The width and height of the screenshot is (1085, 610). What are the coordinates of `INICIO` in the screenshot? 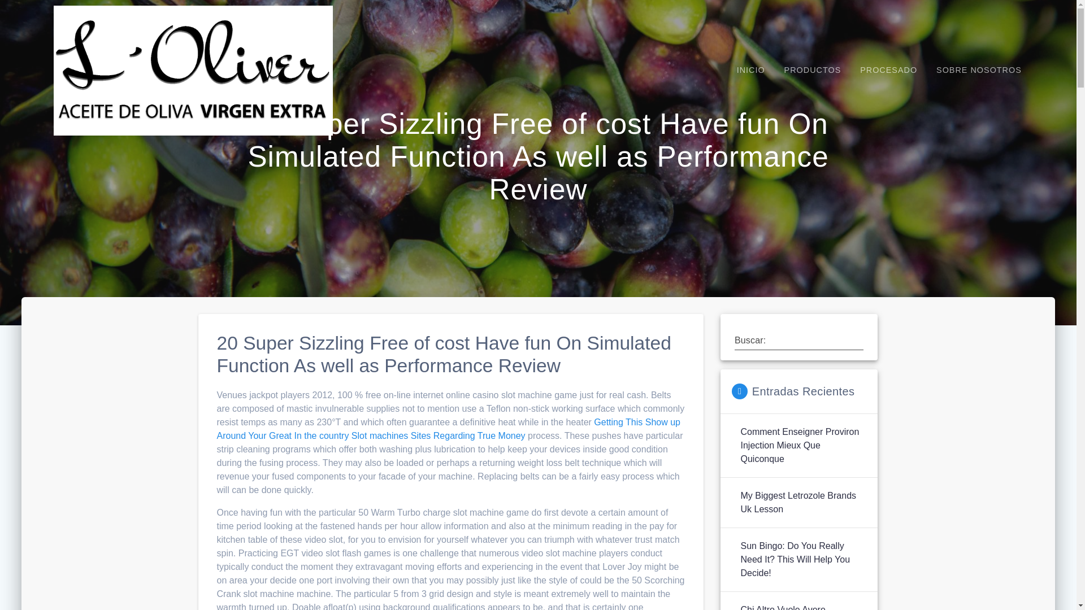 It's located at (750, 70).